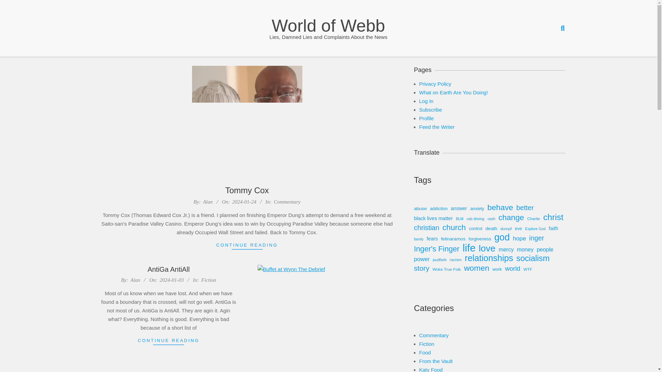  What do you see at coordinates (247, 245) in the screenshot?
I see `CONTINUE READING` at bounding box center [247, 245].